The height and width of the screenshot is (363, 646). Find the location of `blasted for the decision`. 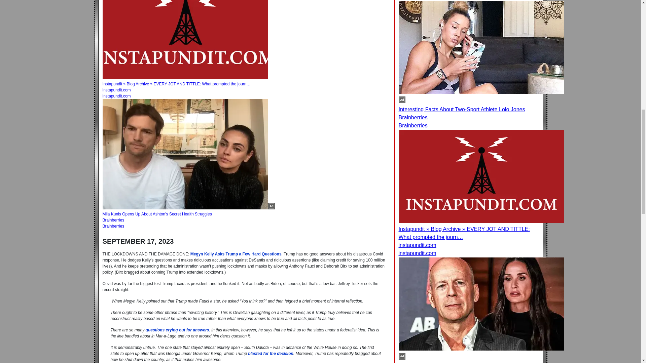

blasted for the decision is located at coordinates (271, 354).